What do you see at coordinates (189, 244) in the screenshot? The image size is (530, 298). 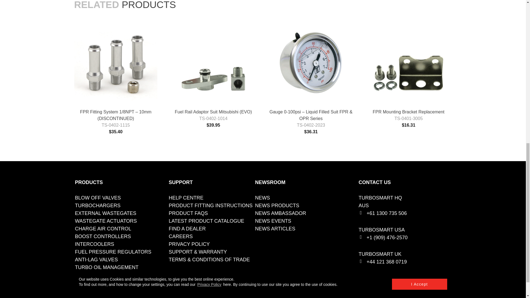 I see `Privacy Policy` at bounding box center [189, 244].